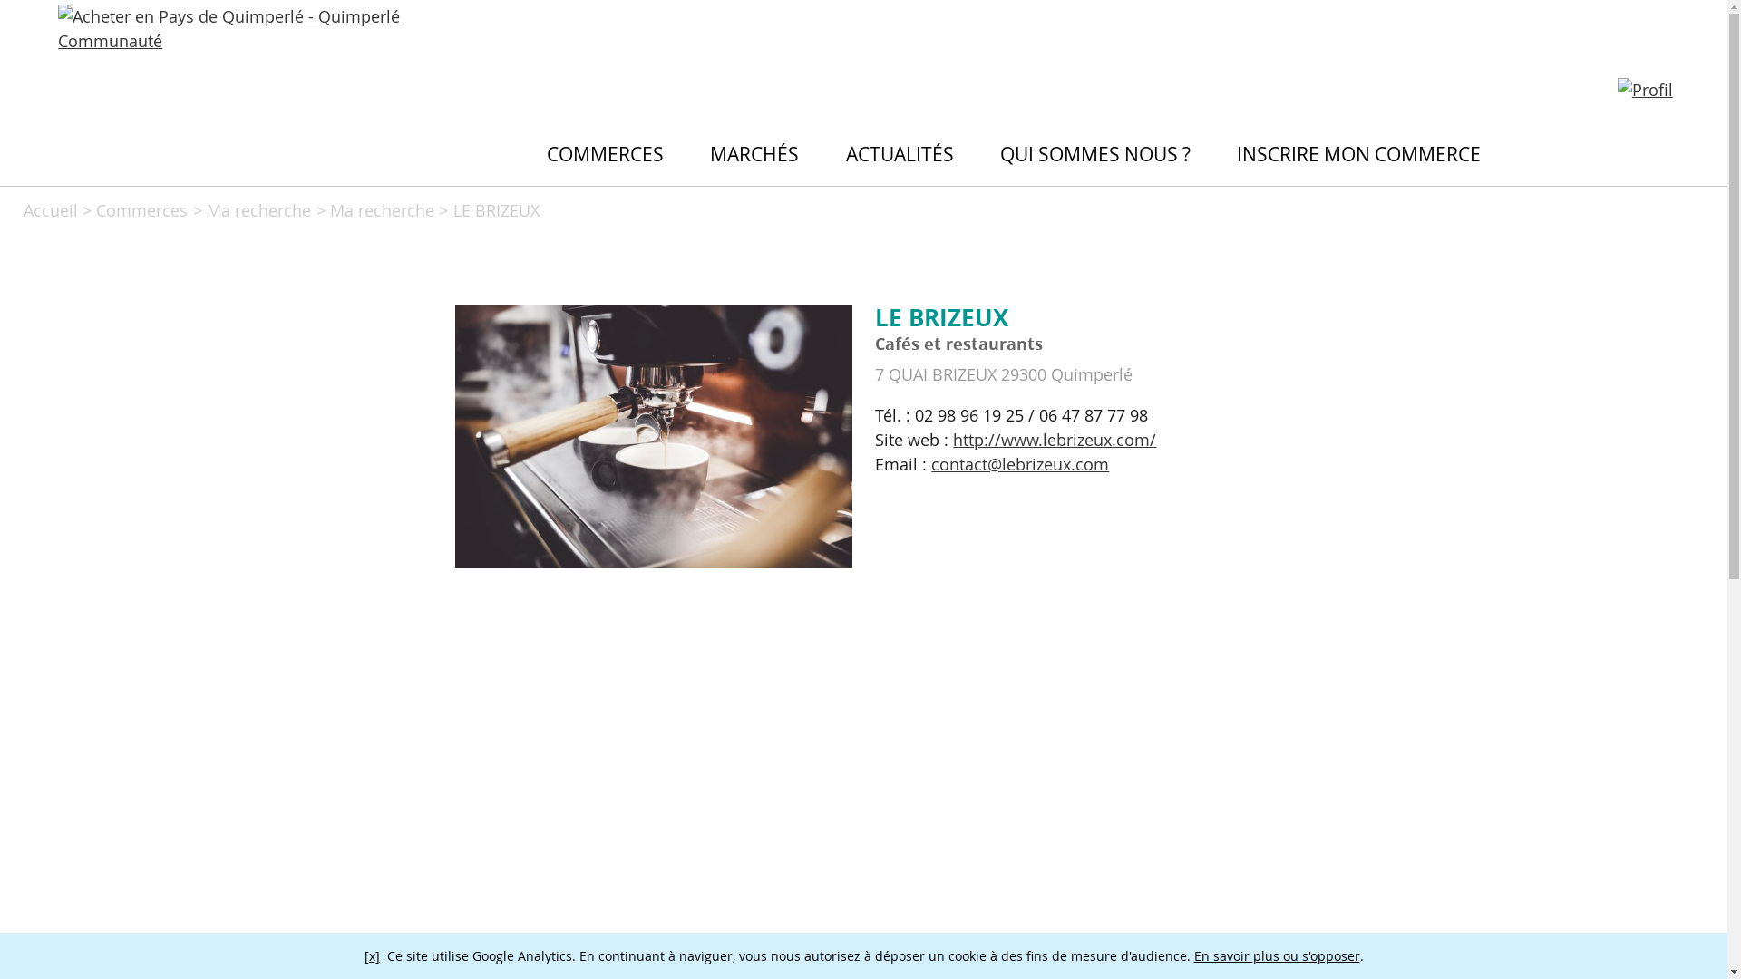 This screenshot has width=1741, height=979. What do you see at coordinates (1055, 440) in the screenshot?
I see `http://www.lebrizeux.com/` at bounding box center [1055, 440].